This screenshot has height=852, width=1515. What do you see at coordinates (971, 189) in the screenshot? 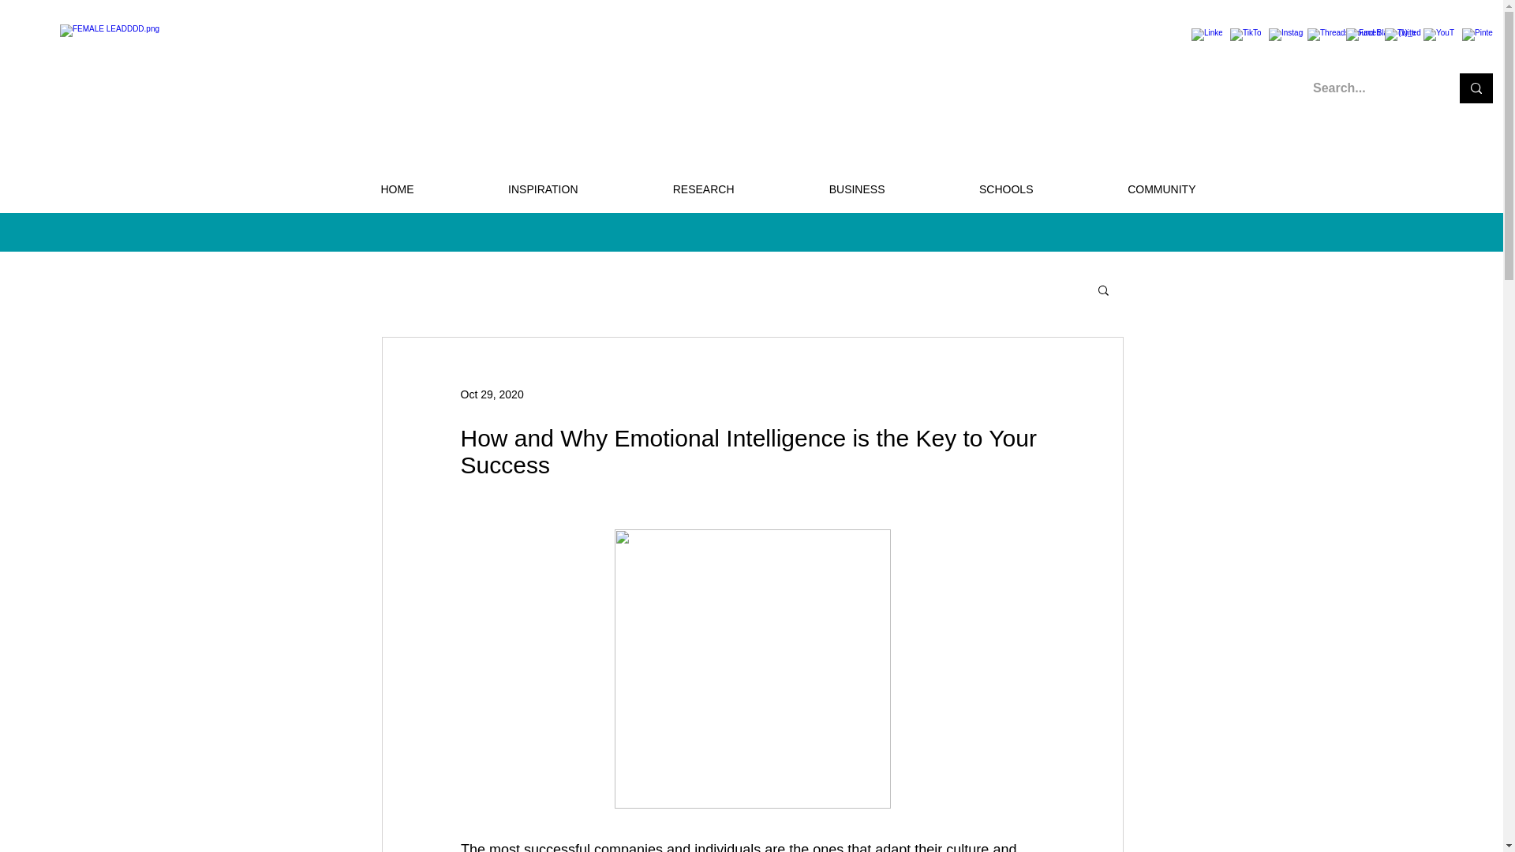
I see `SCHOOLS` at bounding box center [971, 189].